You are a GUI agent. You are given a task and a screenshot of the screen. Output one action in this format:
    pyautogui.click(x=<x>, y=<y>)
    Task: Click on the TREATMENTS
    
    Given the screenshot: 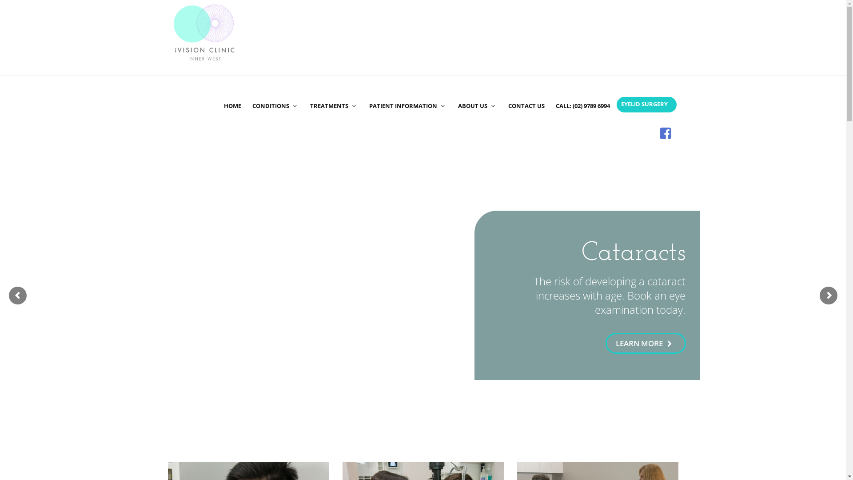 What is the action you would take?
    pyautogui.click(x=334, y=90)
    